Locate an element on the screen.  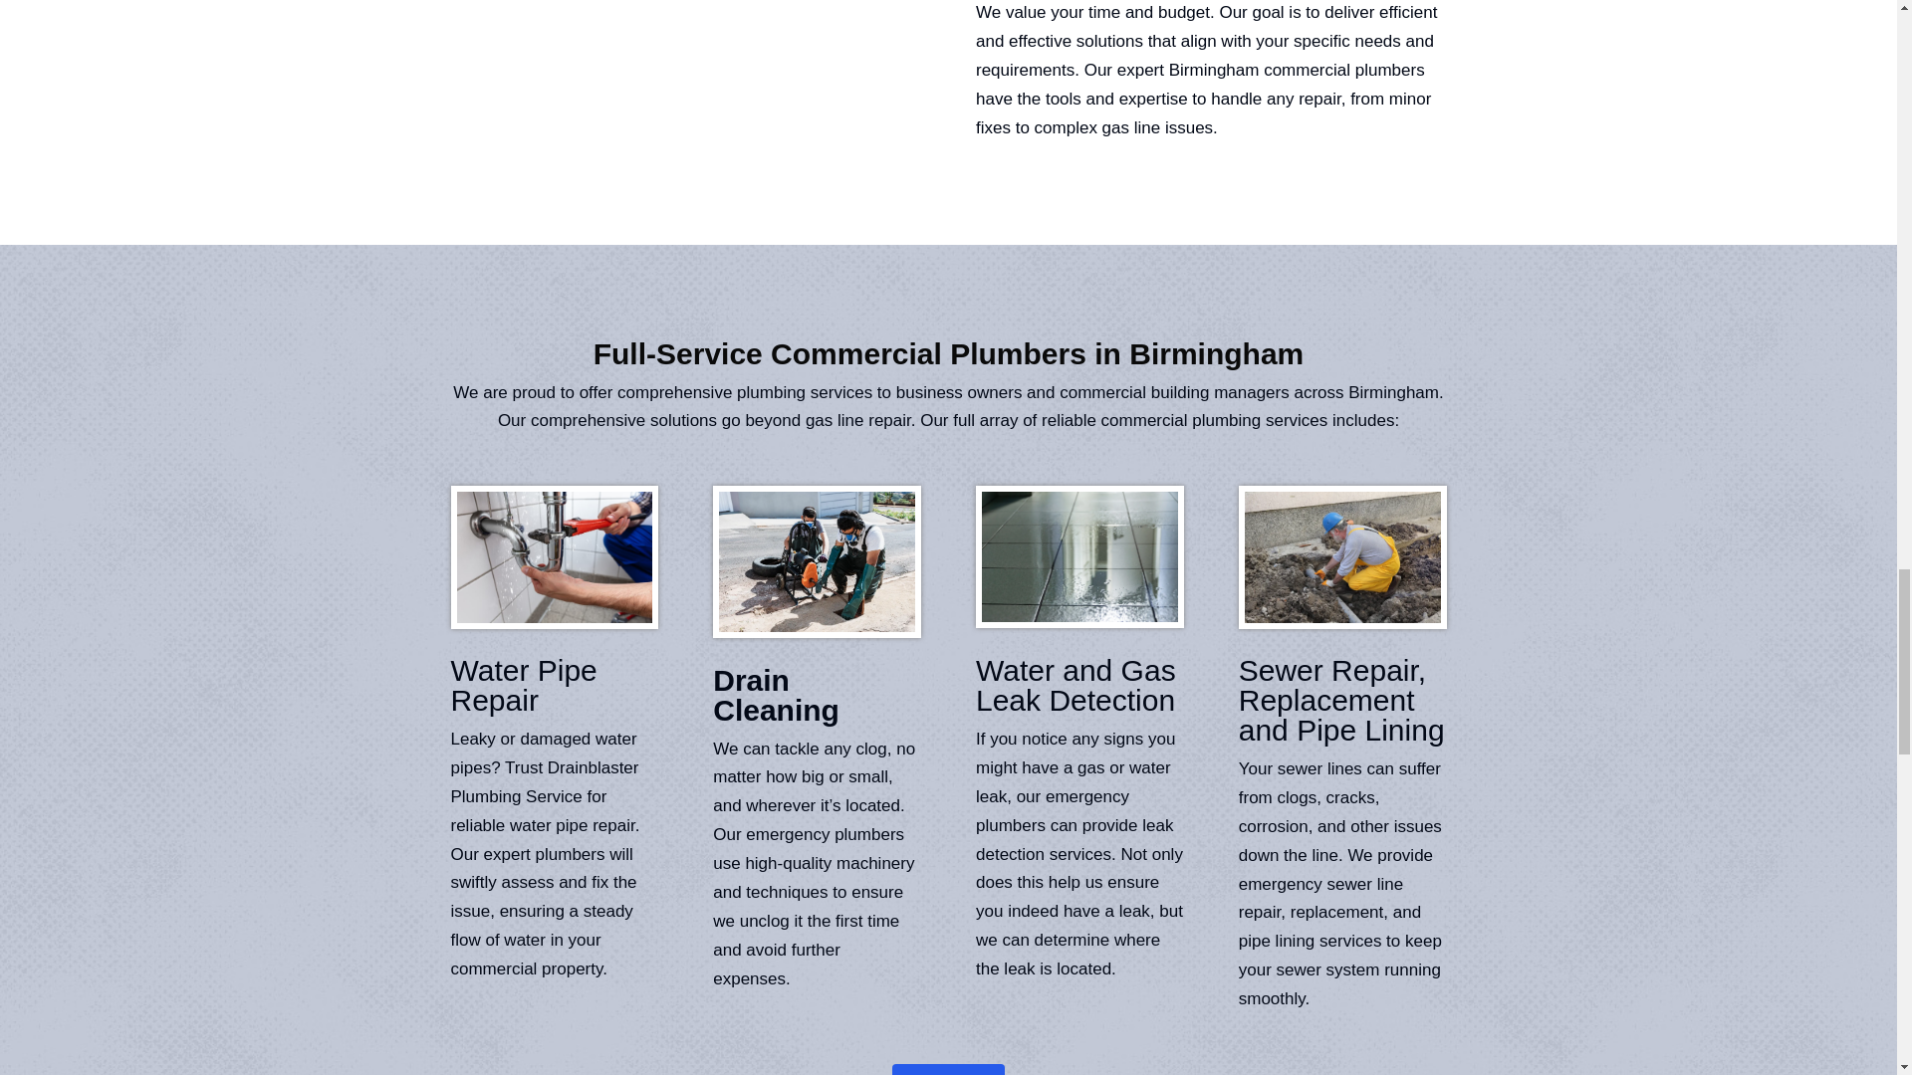
commercial-sewer-repair is located at coordinates (1342, 556).